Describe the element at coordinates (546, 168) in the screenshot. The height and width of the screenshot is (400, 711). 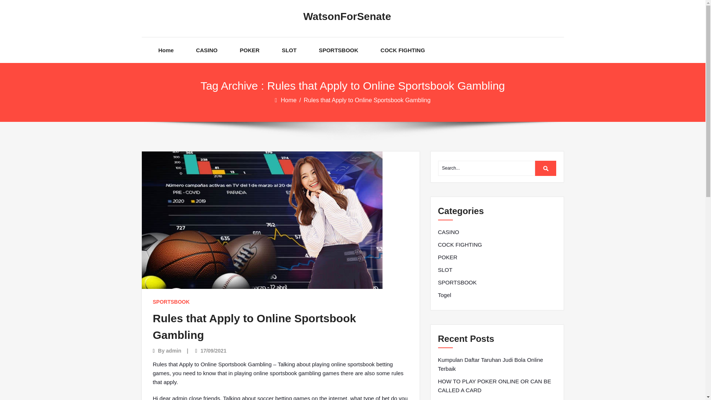
I see `Search` at that location.